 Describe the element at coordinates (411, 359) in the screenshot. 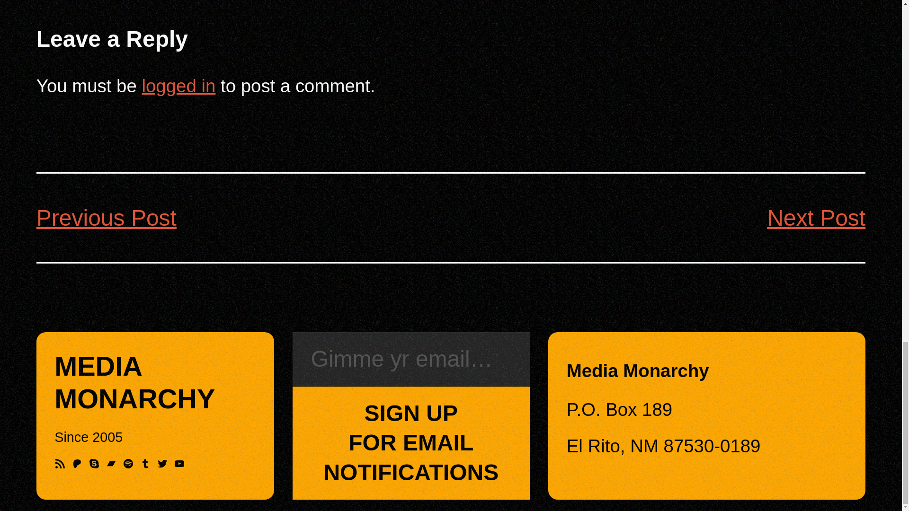

I see `Please fill in this field.` at that location.